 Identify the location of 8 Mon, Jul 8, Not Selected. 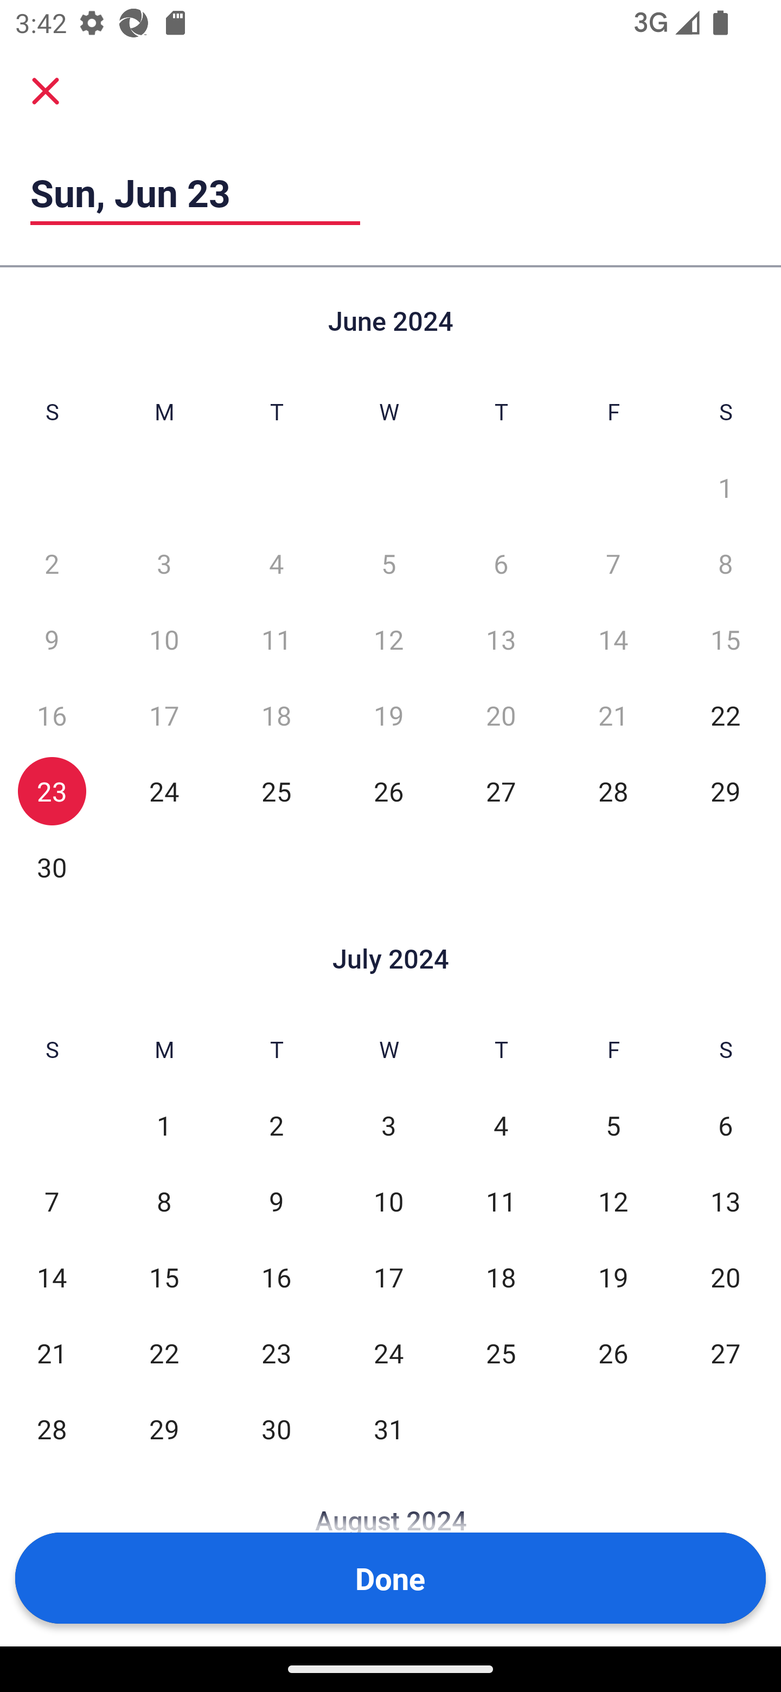
(164, 1201).